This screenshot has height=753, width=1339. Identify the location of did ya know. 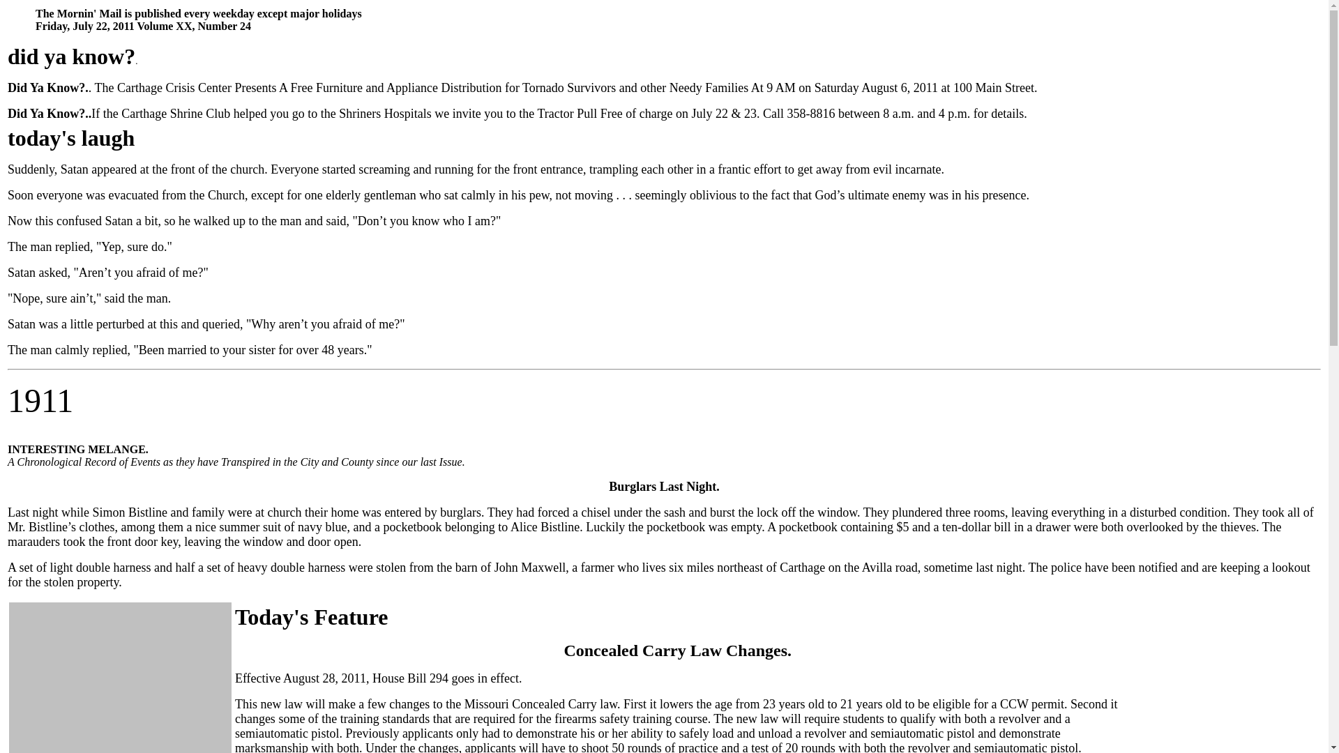
(66, 60).